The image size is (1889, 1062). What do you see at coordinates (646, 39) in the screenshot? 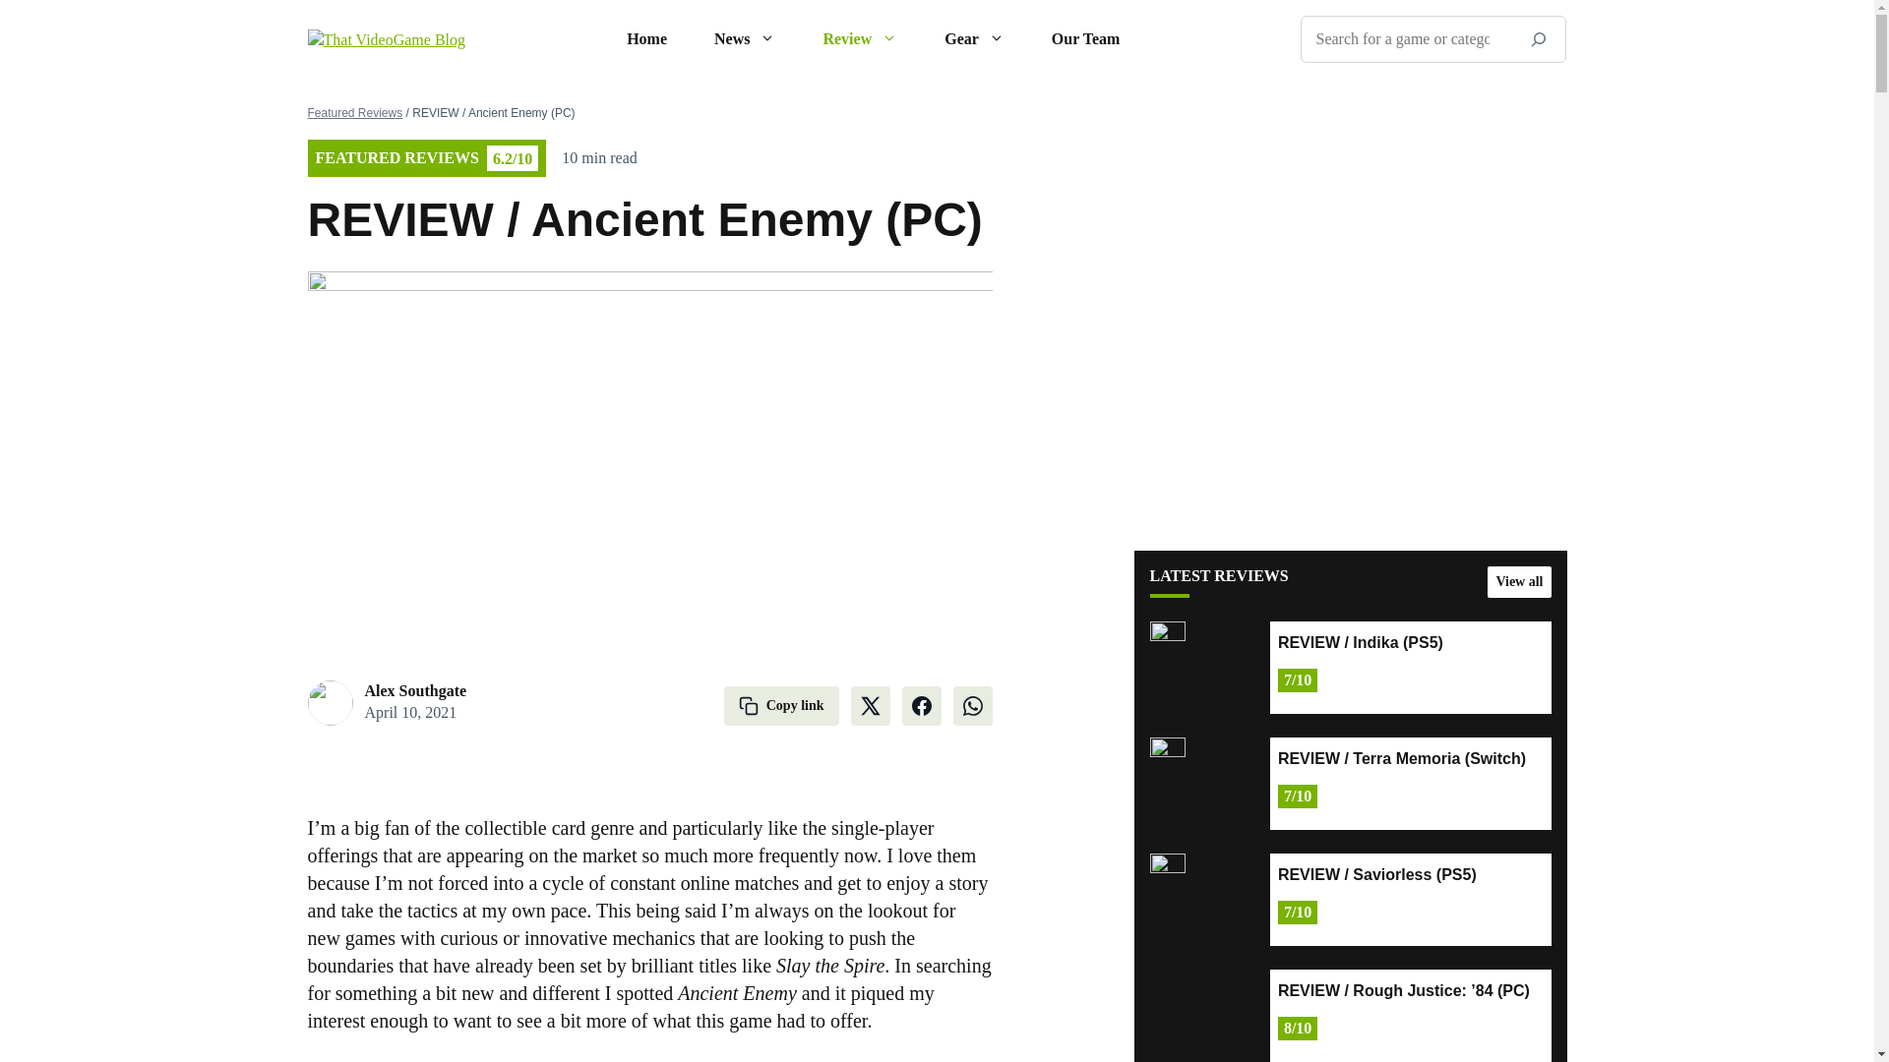
I see `Home` at bounding box center [646, 39].